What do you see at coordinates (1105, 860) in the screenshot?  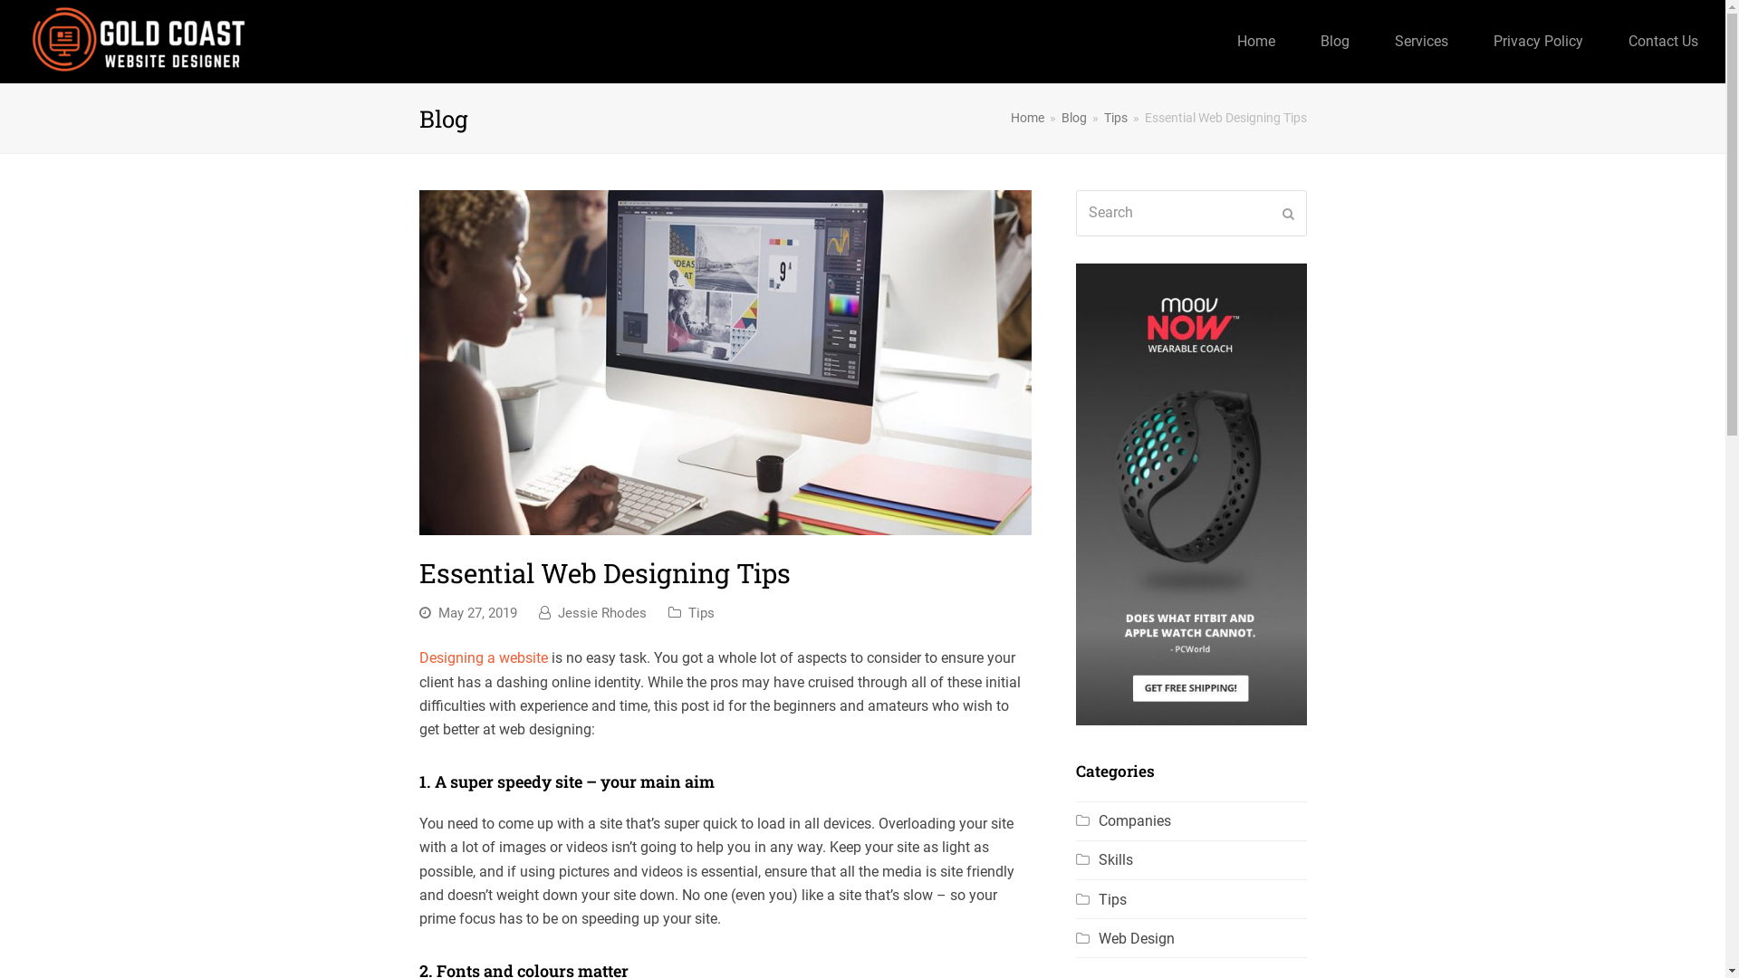 I see `Skills` at bounding box center [1105, 860].